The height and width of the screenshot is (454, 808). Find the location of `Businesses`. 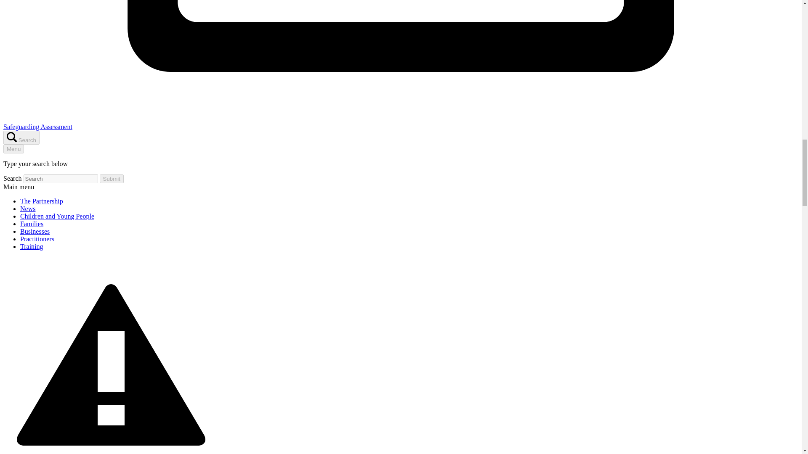

Businesses is located at coordinates (35, 231).